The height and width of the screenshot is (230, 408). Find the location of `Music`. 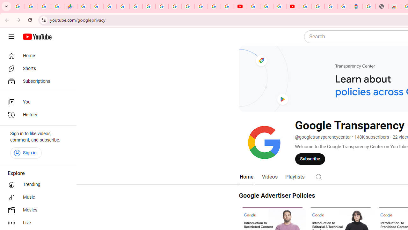

Music is located at coordinates (36, 197).